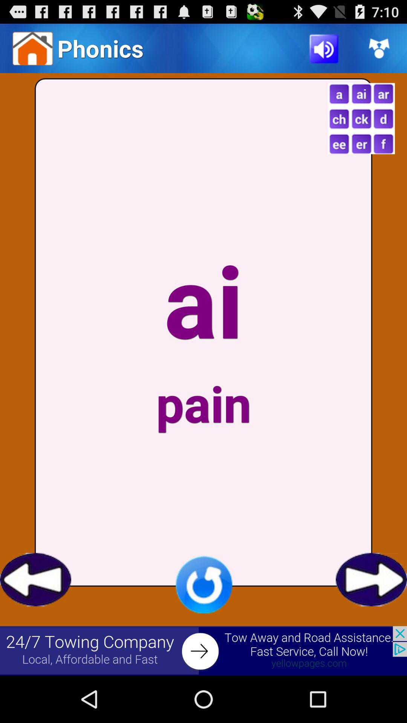  I want to click on go to the next word, so click(372, 580).